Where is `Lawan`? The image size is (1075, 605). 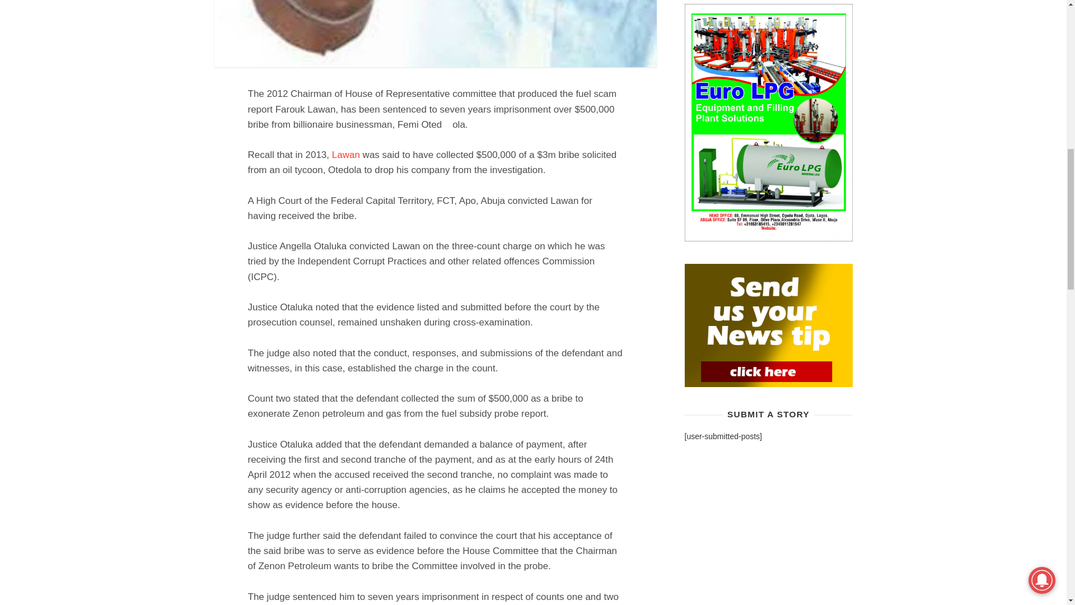
Lawan is located at coordinates (346, 155).